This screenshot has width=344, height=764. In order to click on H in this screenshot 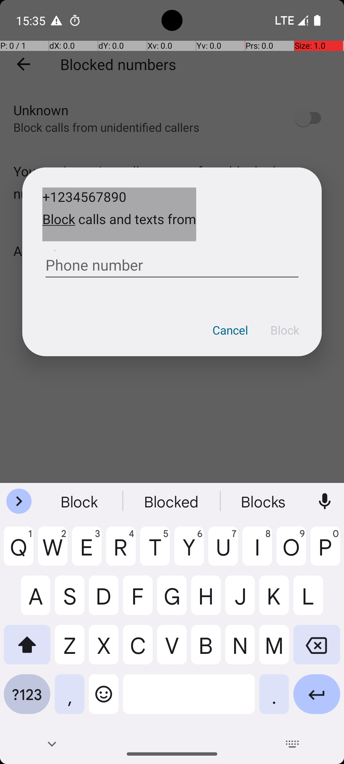, I will do `click(206, 600)`.